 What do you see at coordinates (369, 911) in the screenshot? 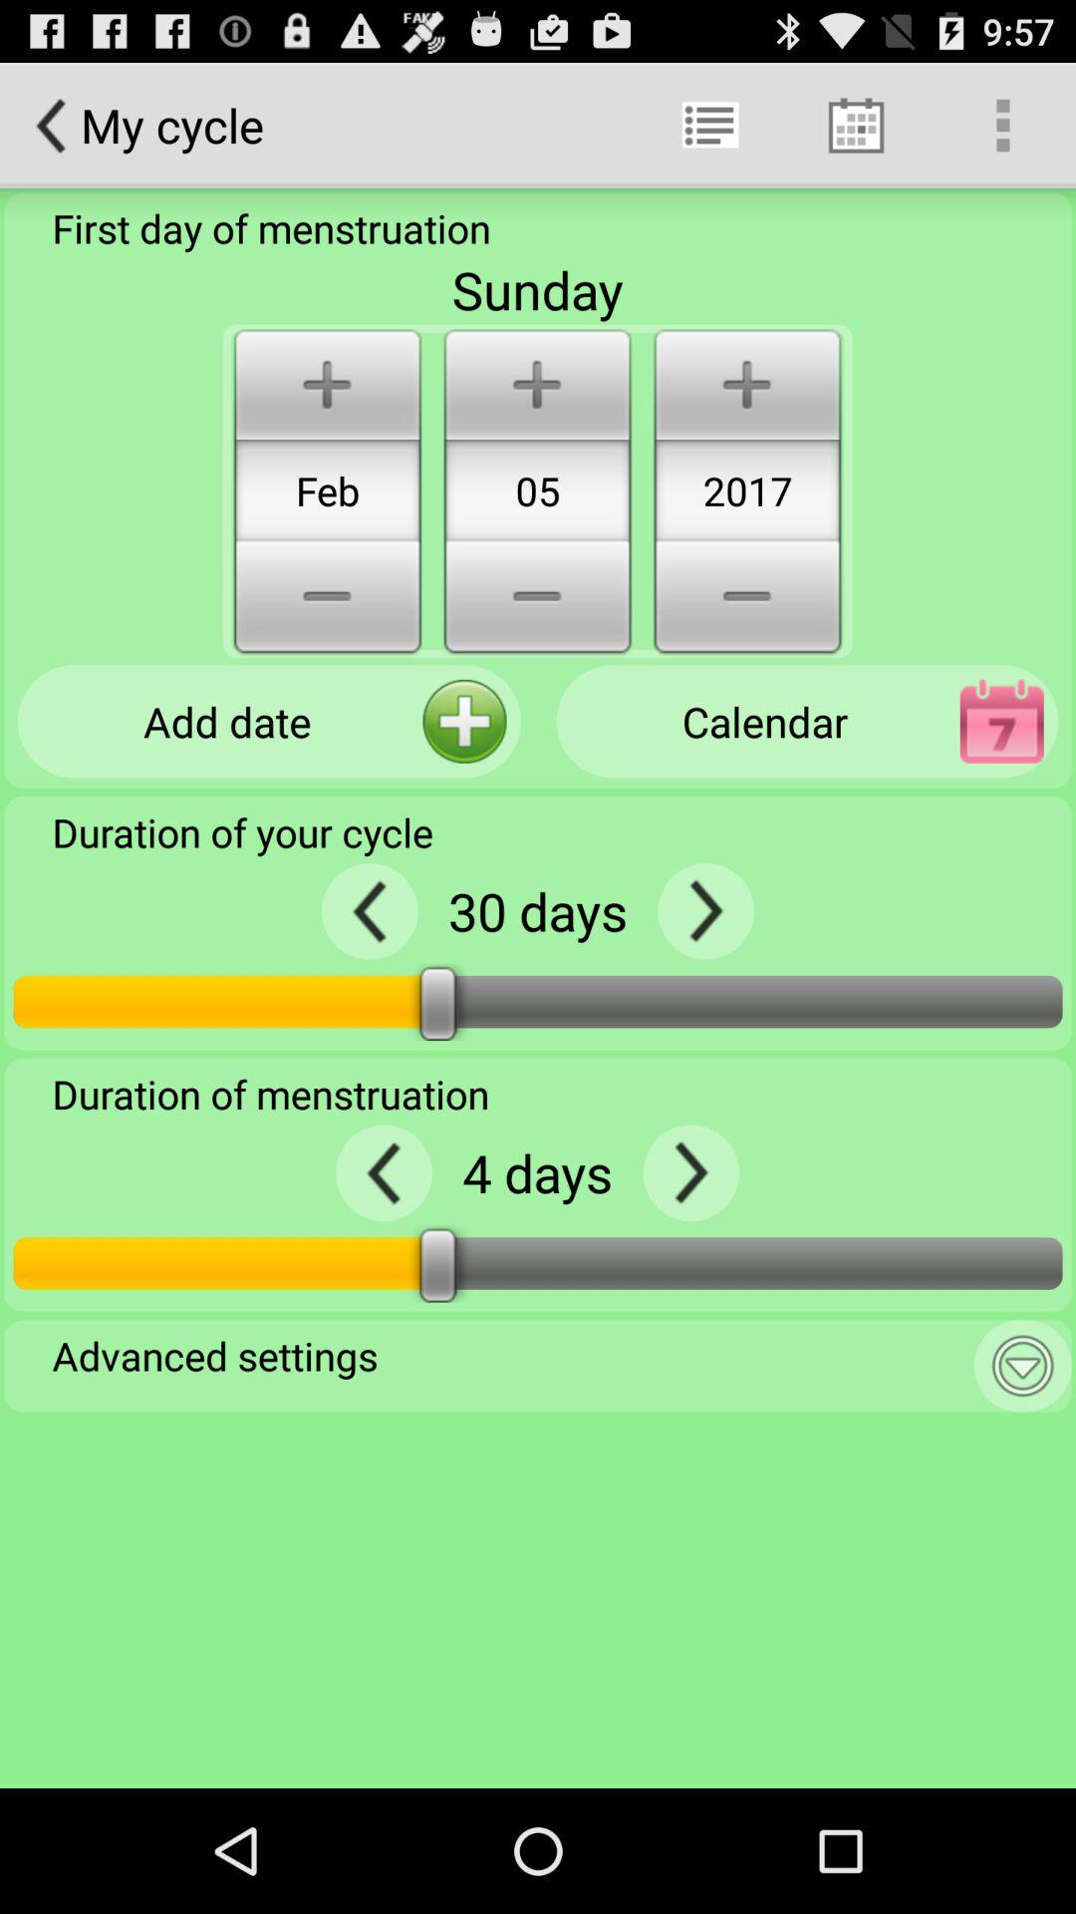
I see `preview` at bounding box center [369, 911].